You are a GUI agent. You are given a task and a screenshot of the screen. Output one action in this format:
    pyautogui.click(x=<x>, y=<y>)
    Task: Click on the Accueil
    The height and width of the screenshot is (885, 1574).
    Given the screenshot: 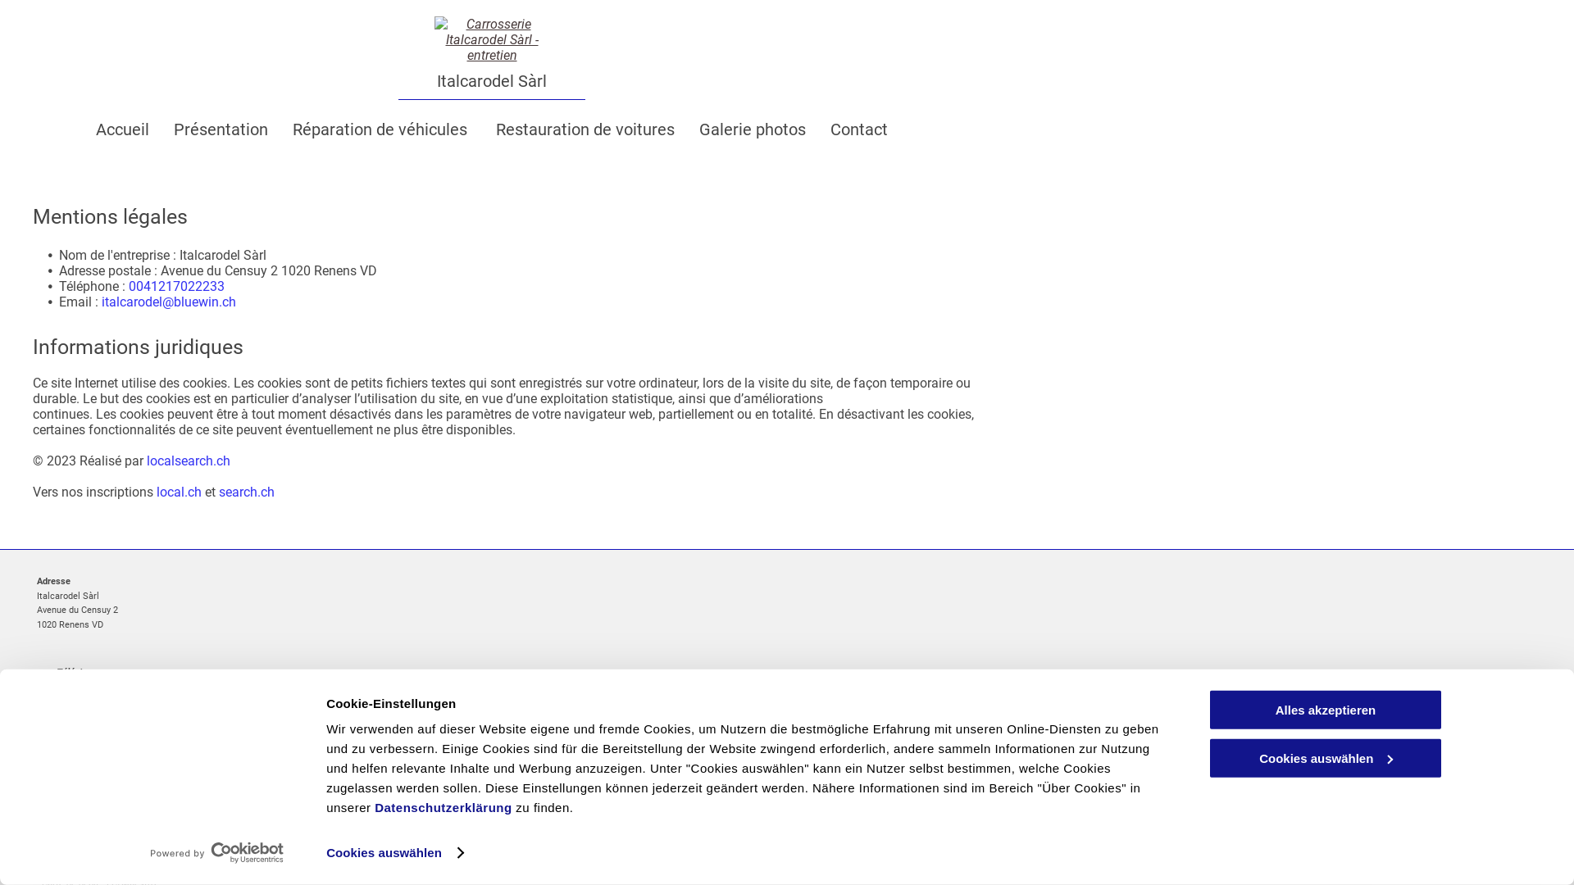 What is the action you would take?
    pyautogui.click(x=123, y=125)
    